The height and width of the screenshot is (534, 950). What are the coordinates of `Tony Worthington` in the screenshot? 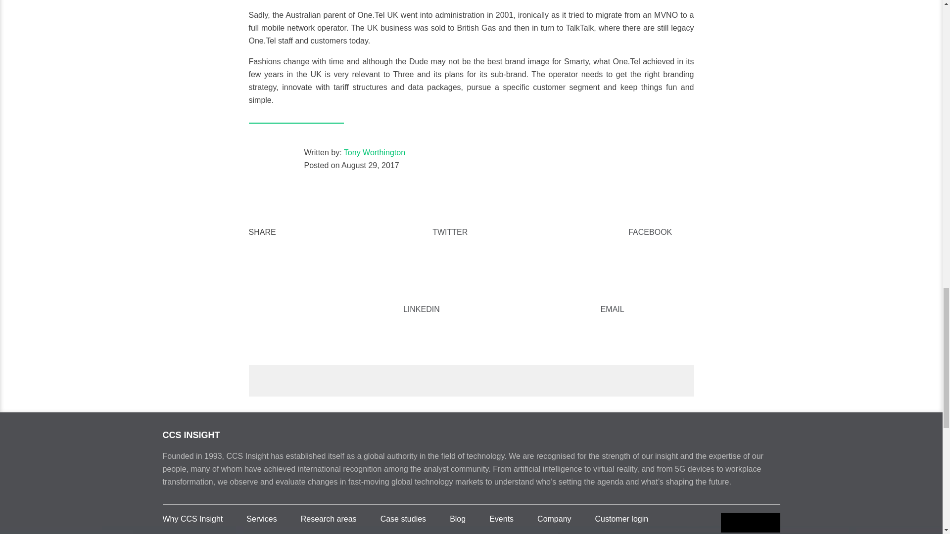 It's located at (375, 152).